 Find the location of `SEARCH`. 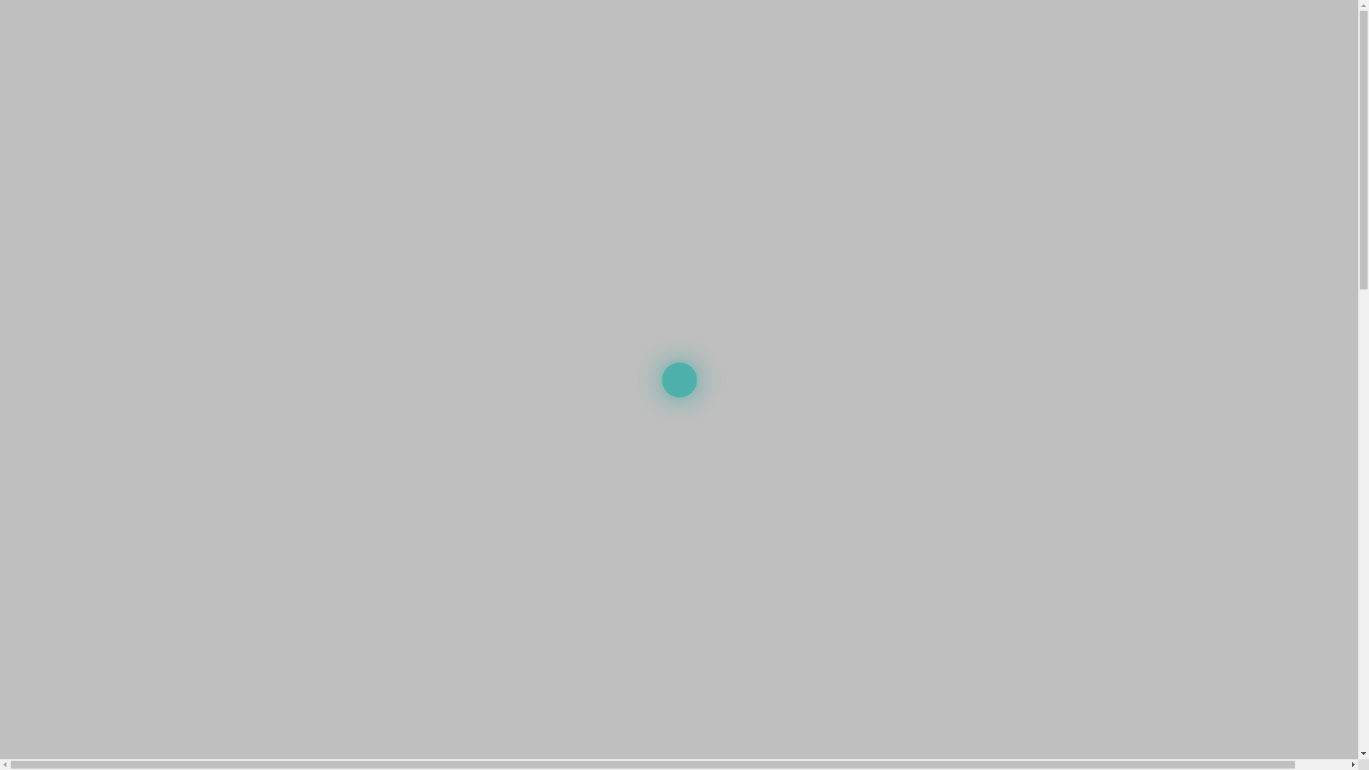

SEARCH is located at coordinates (526, 24).